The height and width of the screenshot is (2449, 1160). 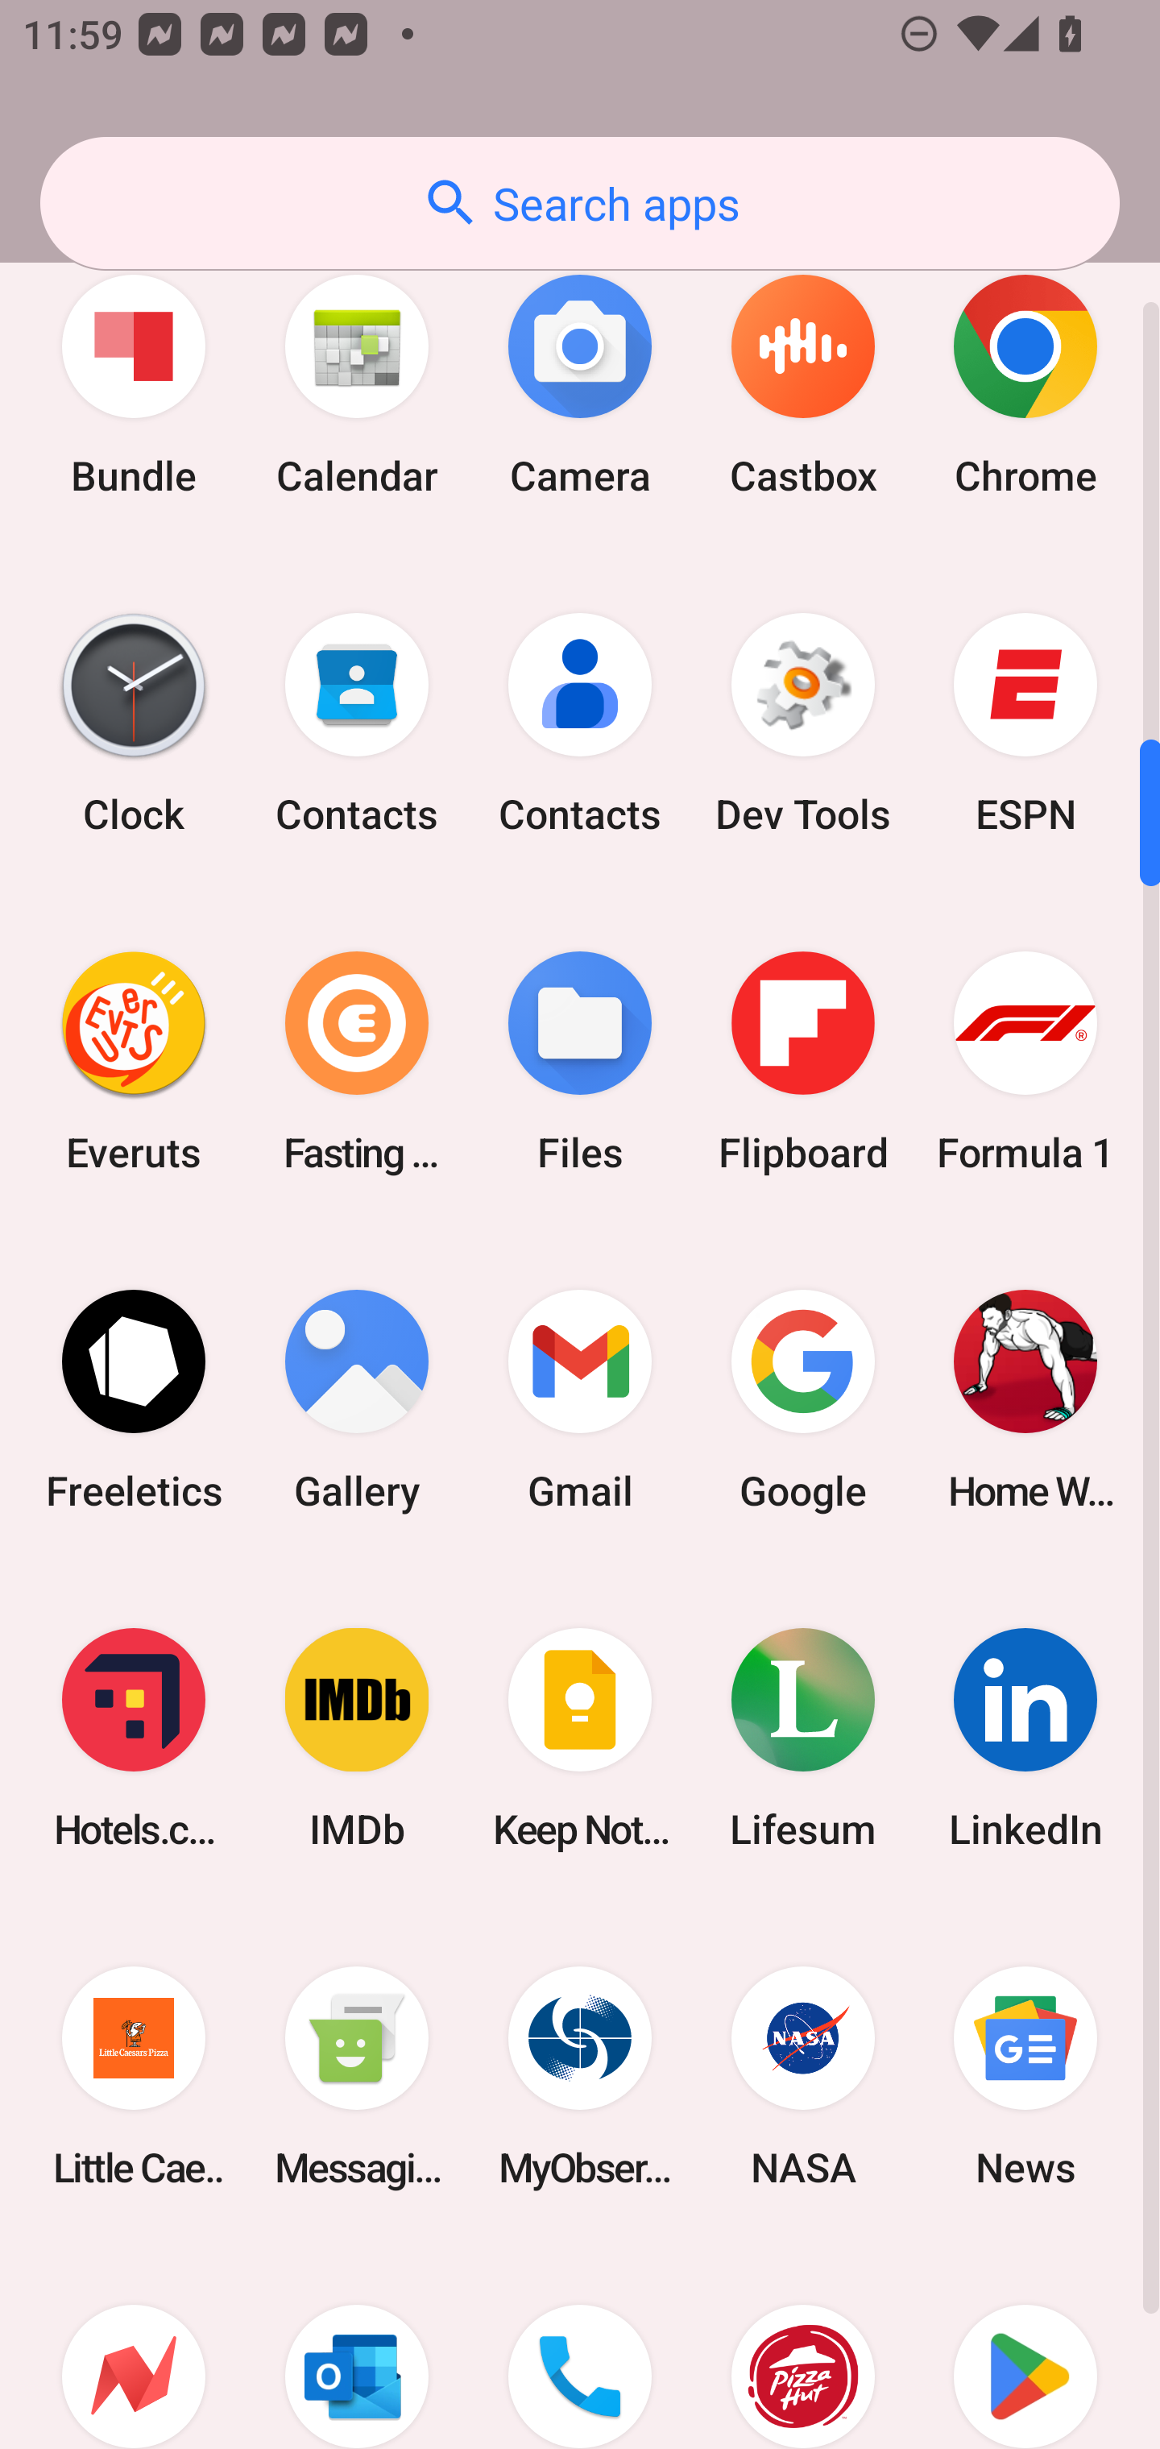 What do you see at coordinates (357, 1062) in the screenshot?
I see `Fasting Coach` at bounding box center [357, 1062].